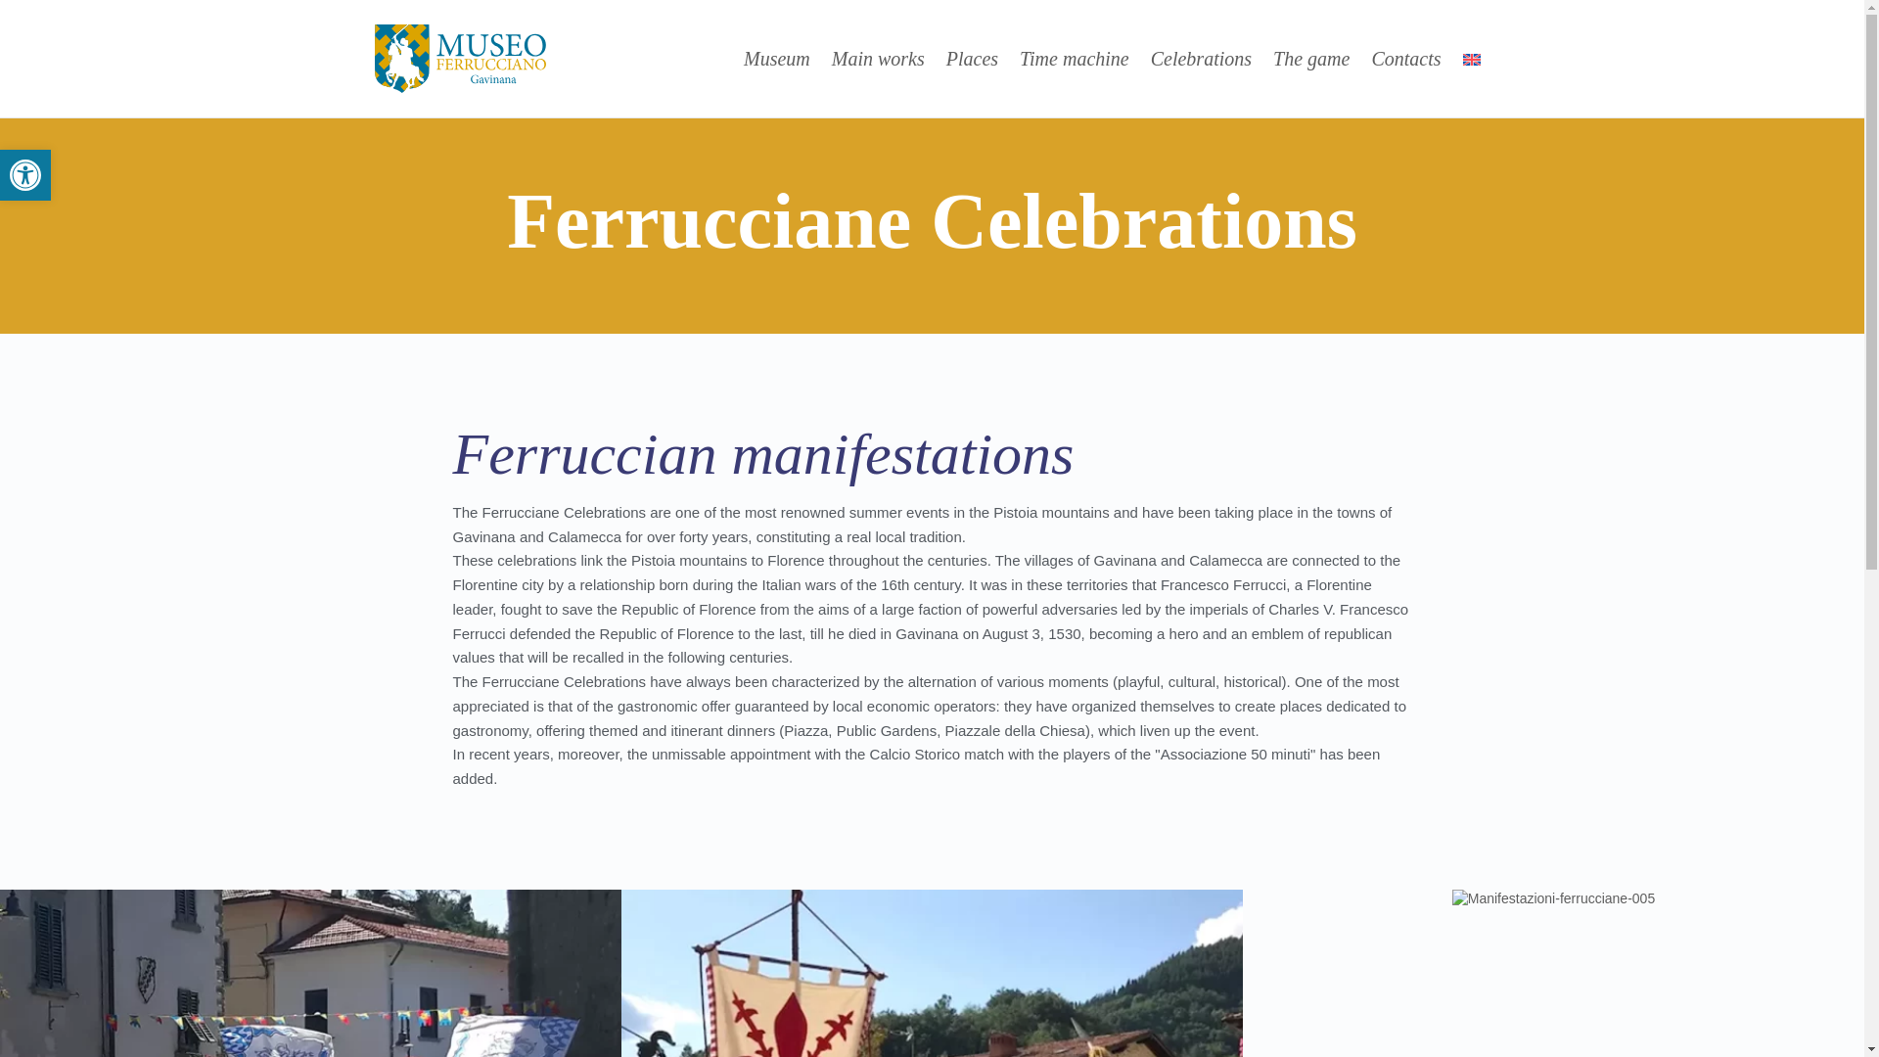  Describe the element at coordinates (25, 175) in the screenshot. I see `Contacts` at that location.